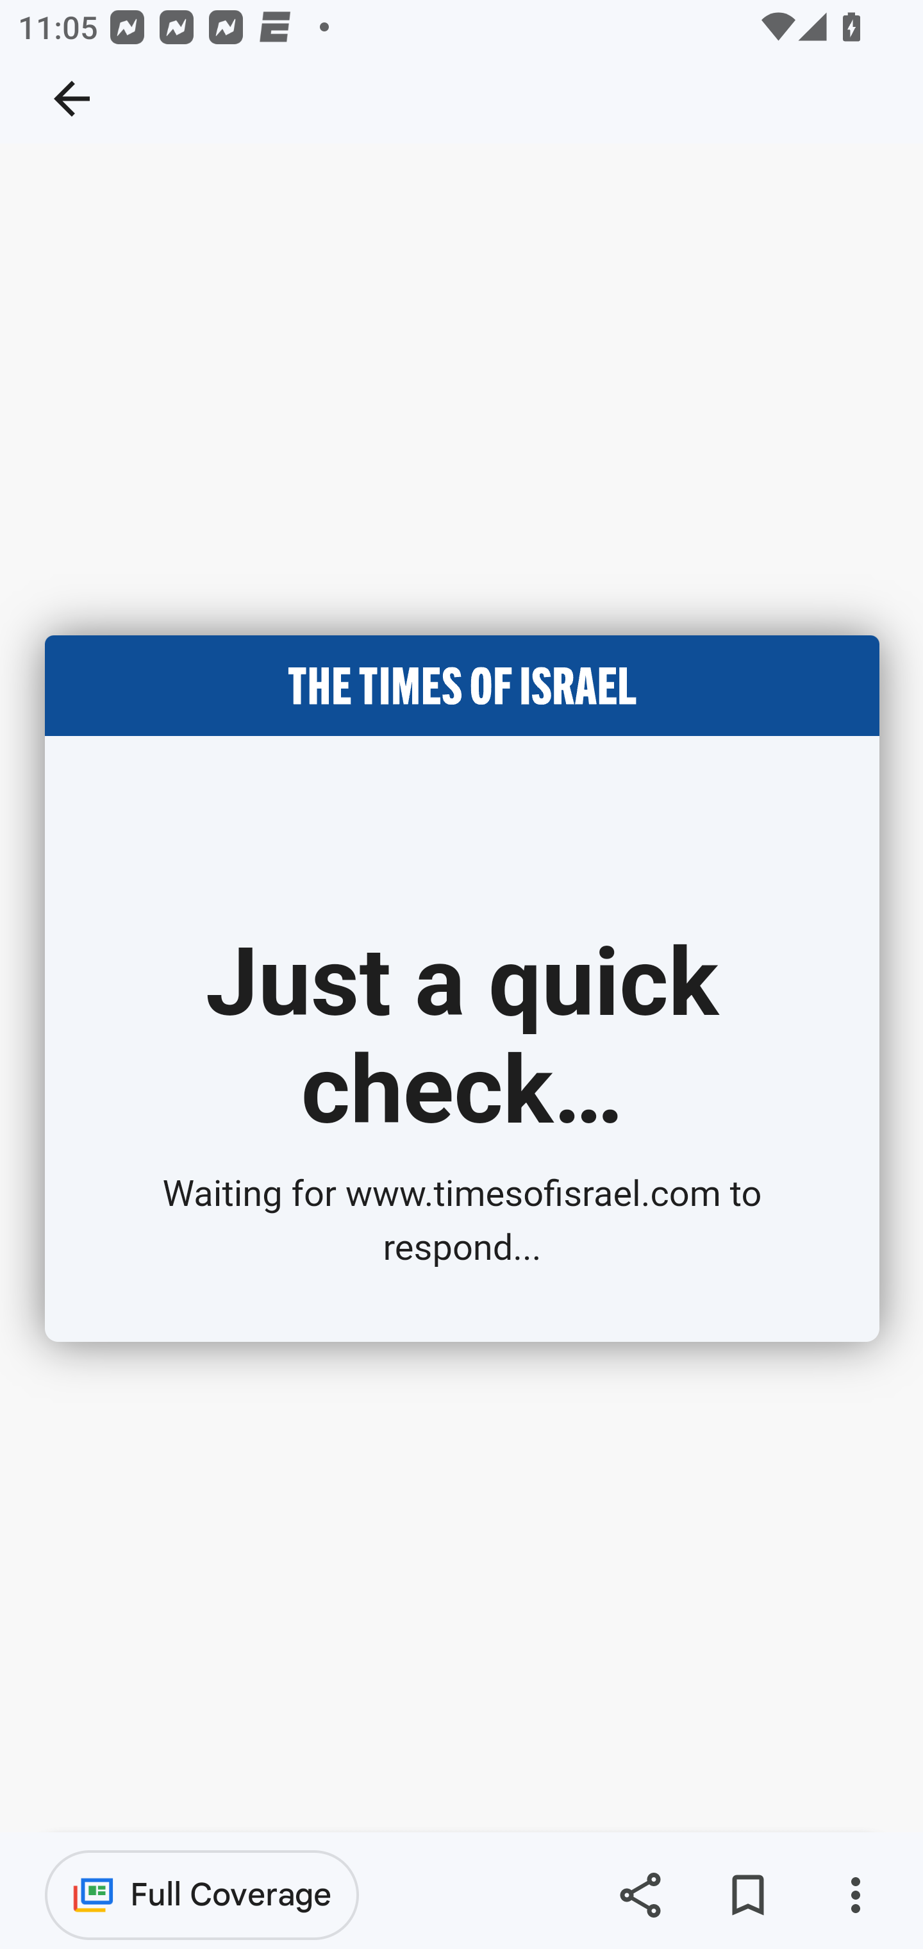 The image size is (923, 1949). I want to click on Navigate up, so click(72, 99).